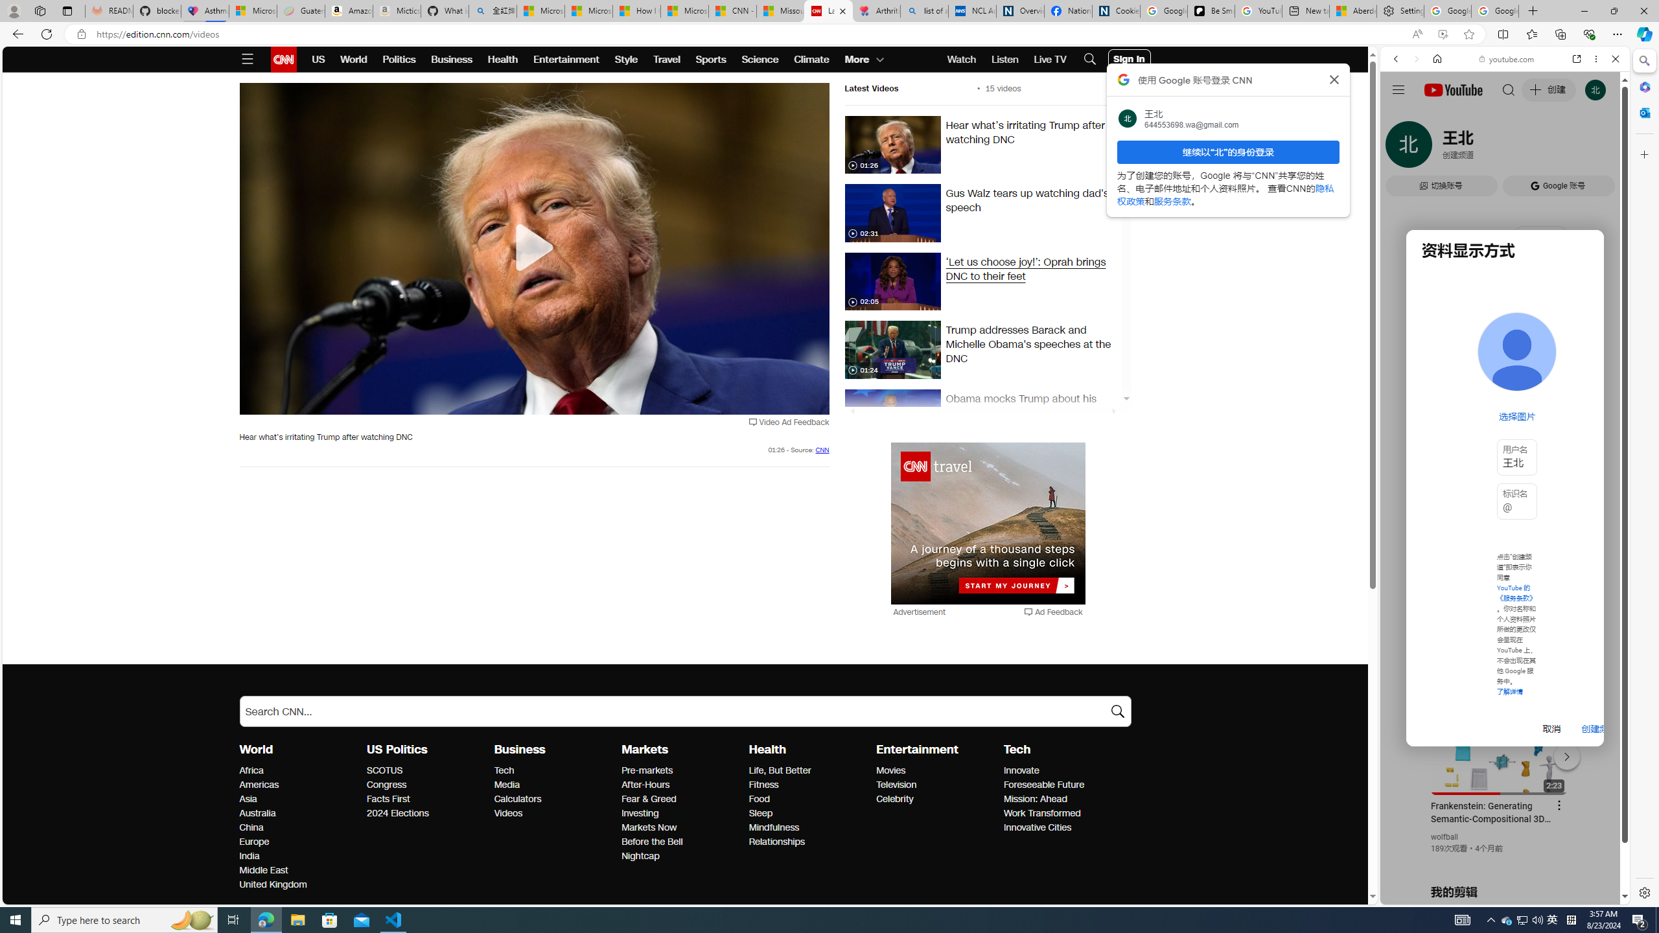 This screenshot has width=1659, height=933. What do you see at coordinates (653, 842) in the screenshot?
I see `Markets Before the Bell` at bounding box center [653, 842].